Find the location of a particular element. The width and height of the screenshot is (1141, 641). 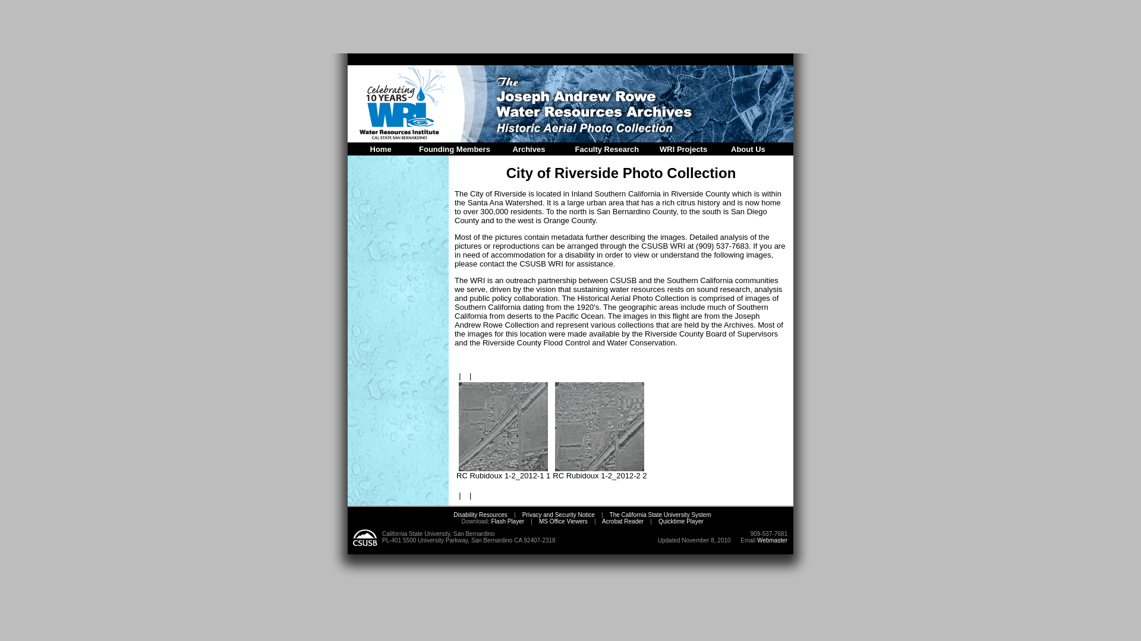

Flash Player is located at coordinates (506, 521).